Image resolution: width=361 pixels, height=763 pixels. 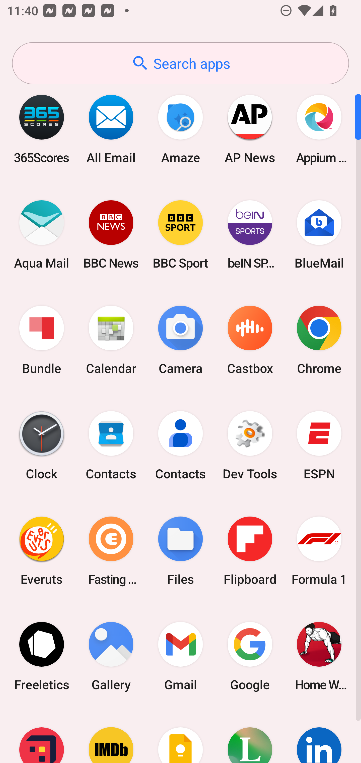 What do you see at coordinates (42, 234) in the screenshot?
I see `Aqua Mail` at bounding box center [42, 234].